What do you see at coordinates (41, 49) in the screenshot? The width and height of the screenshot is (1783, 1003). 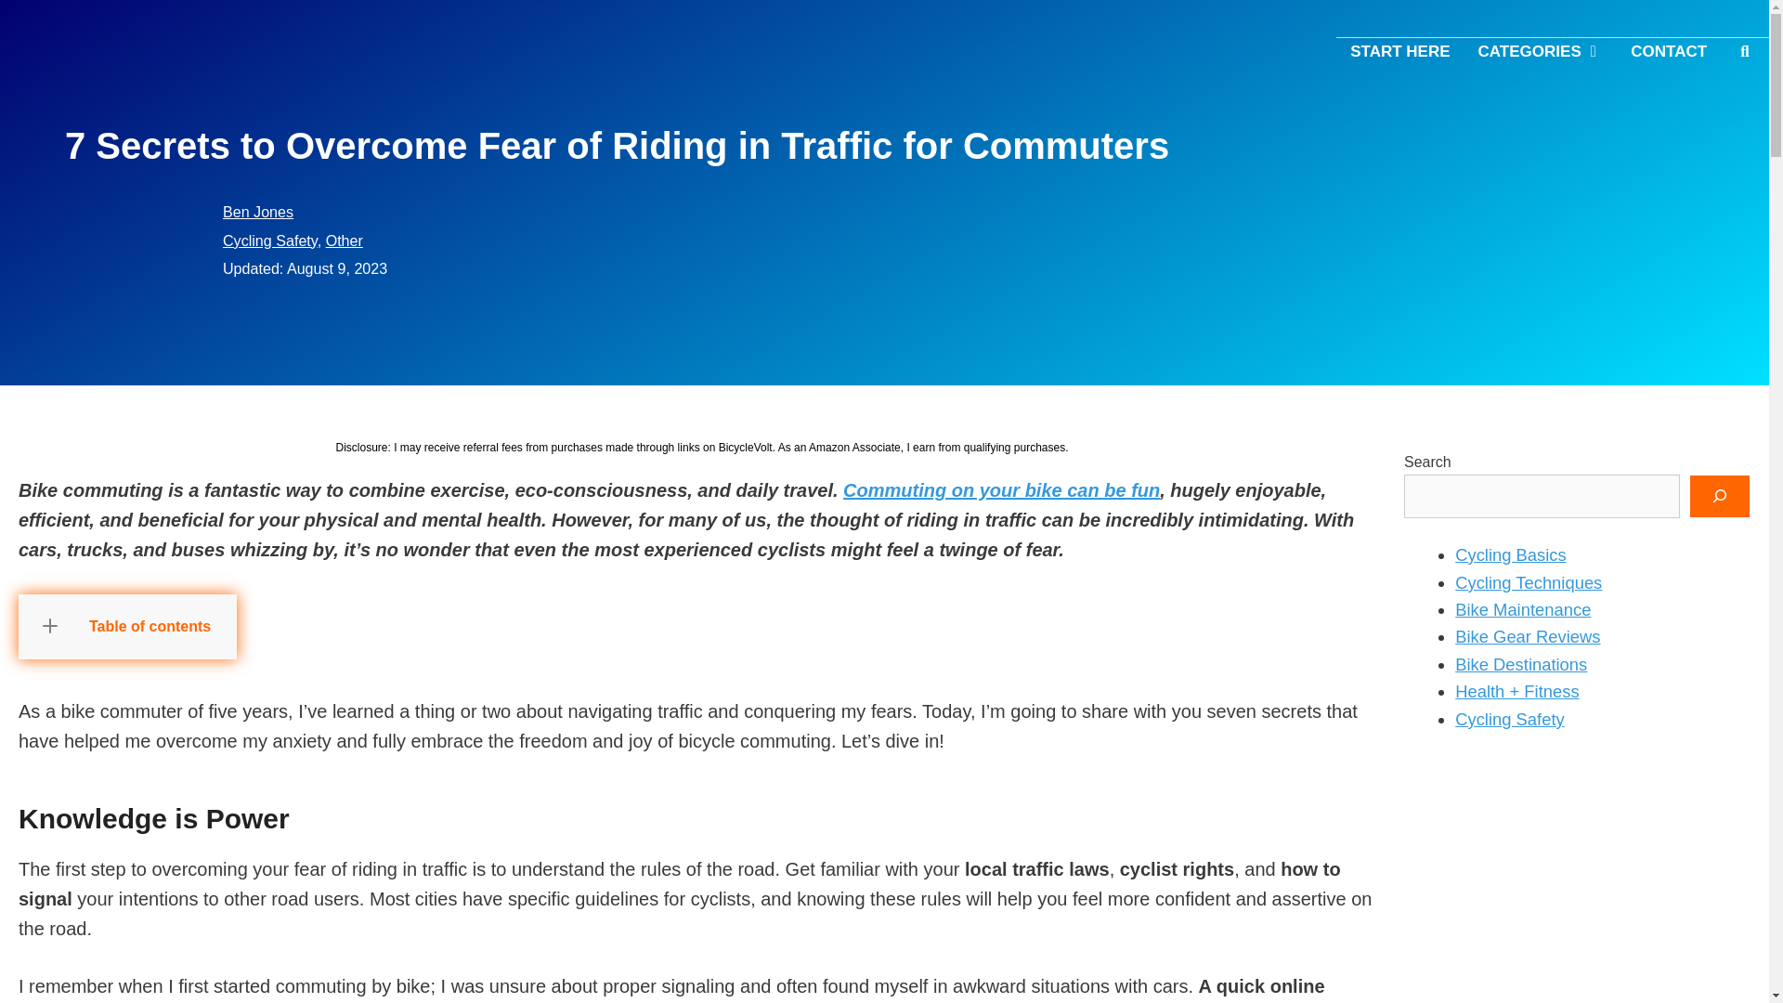 I see `BicycleVolt` at bounding box center [41, 49].